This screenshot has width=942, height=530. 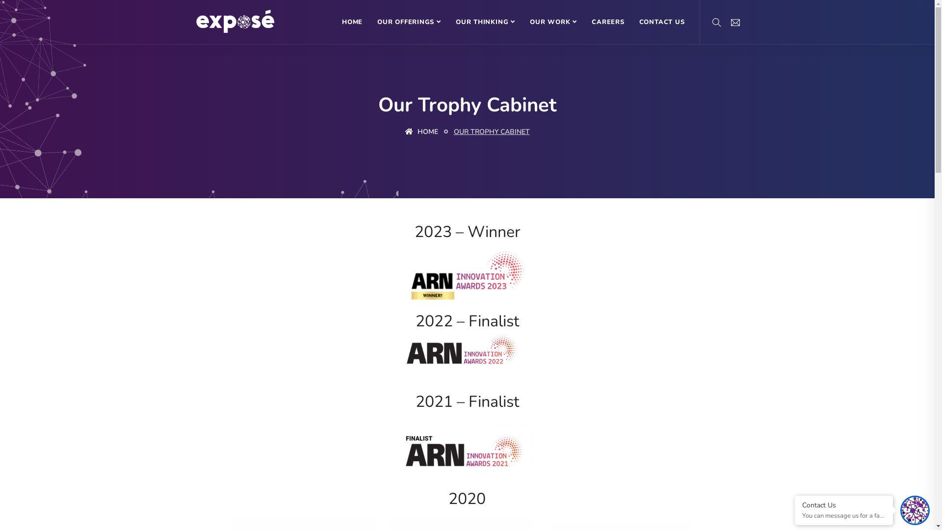 What do you see at coordinates (662, 22) in the screenshot?
I see `CONTACT US` at bounding box center [662, 22].